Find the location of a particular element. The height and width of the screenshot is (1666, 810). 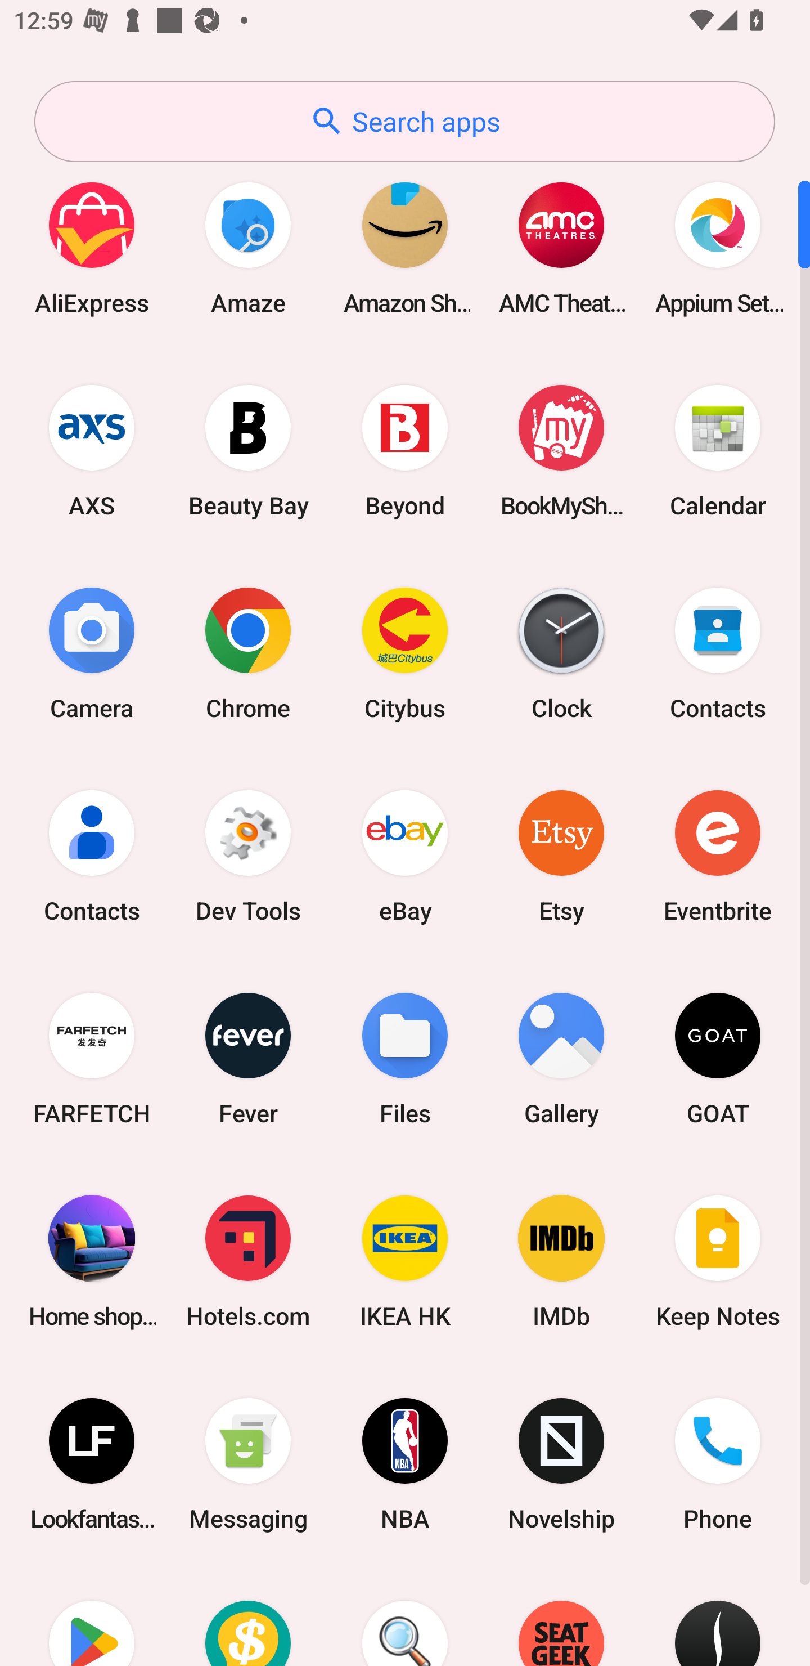

Messaging is located at coordinates (248, 1465).